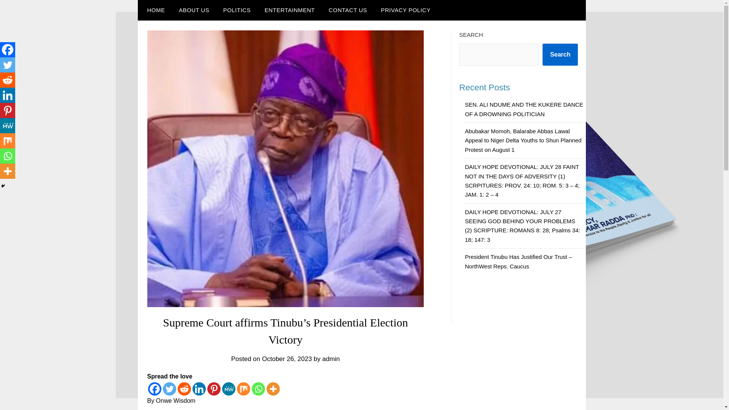 This screenshot has width=729, height=410. I want to click on Search, so click(560, 54).